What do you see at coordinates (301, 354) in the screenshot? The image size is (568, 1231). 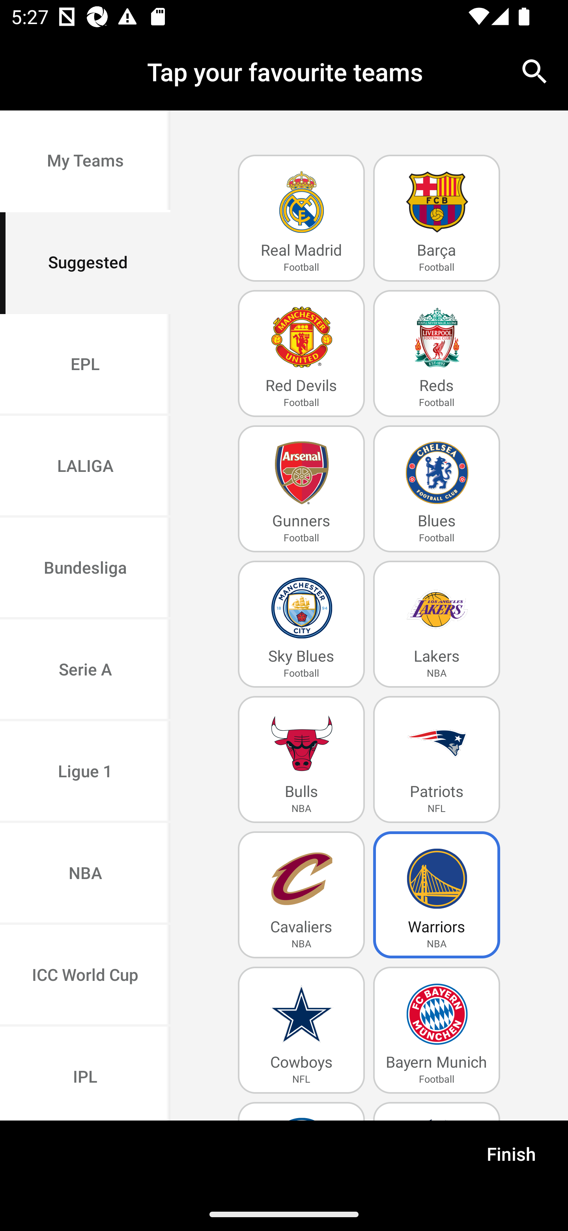 I see `Red Devils Red Devils Football` at bounding box center [301, 354].